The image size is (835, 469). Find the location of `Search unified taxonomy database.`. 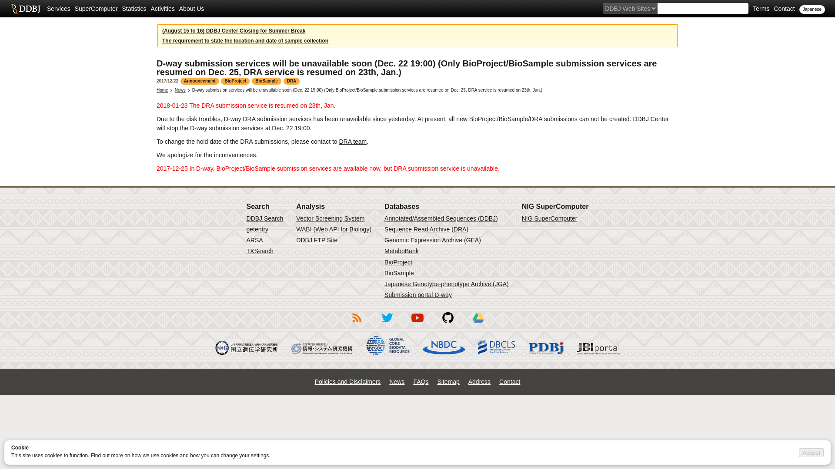

Search unified taxonomy database. is located at coordinates (260, 251).